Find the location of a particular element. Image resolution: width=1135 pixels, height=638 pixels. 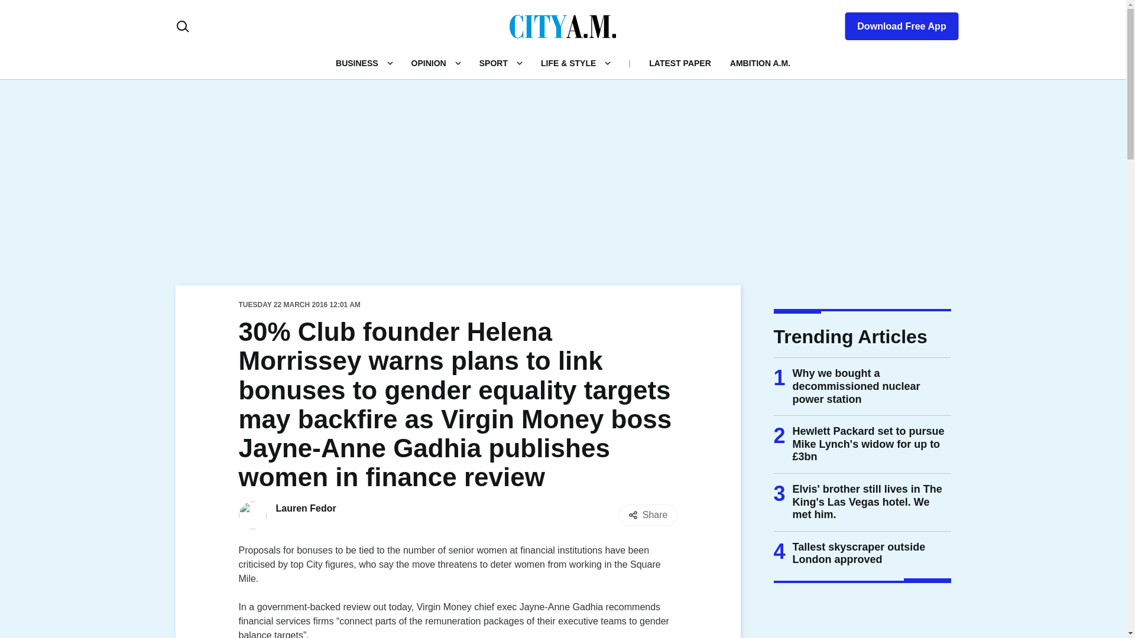

BUSINESS is located at coordinates (357, 63).